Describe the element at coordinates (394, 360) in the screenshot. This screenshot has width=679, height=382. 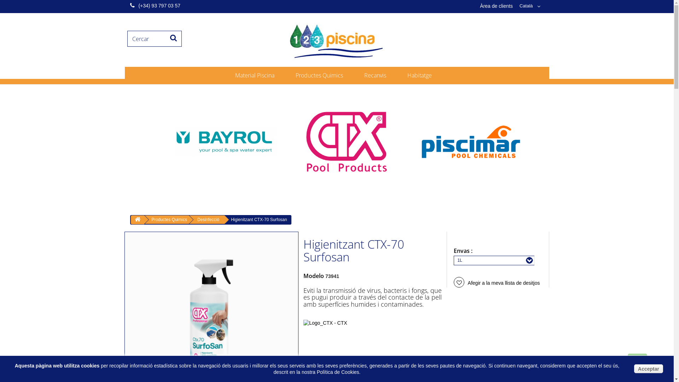
I see `Pinterest` at that location.